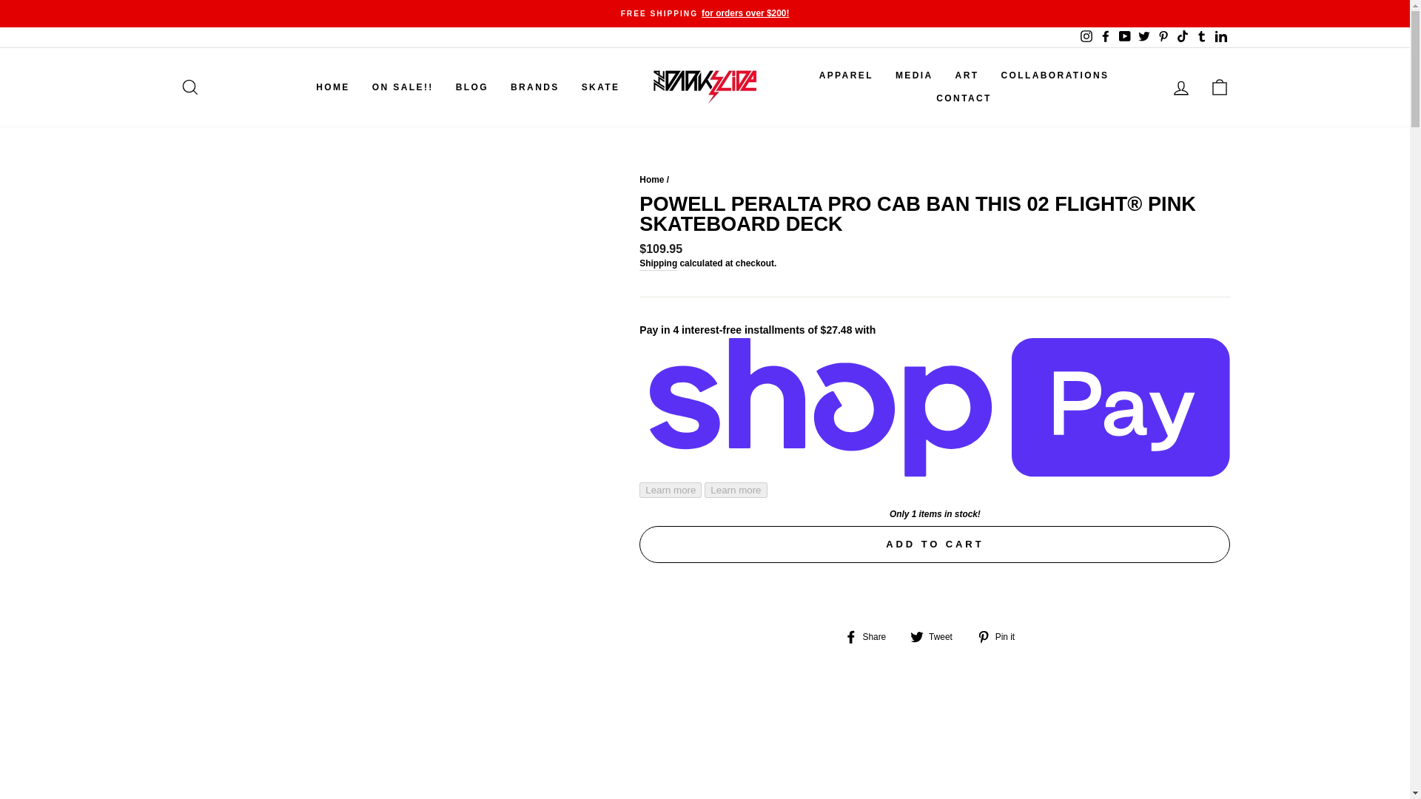 The image size is (1421, 799). Describe the element at coordinates (1200, 37) in the screenshot. I see `The Dark Slide on Tumblr` at that location.